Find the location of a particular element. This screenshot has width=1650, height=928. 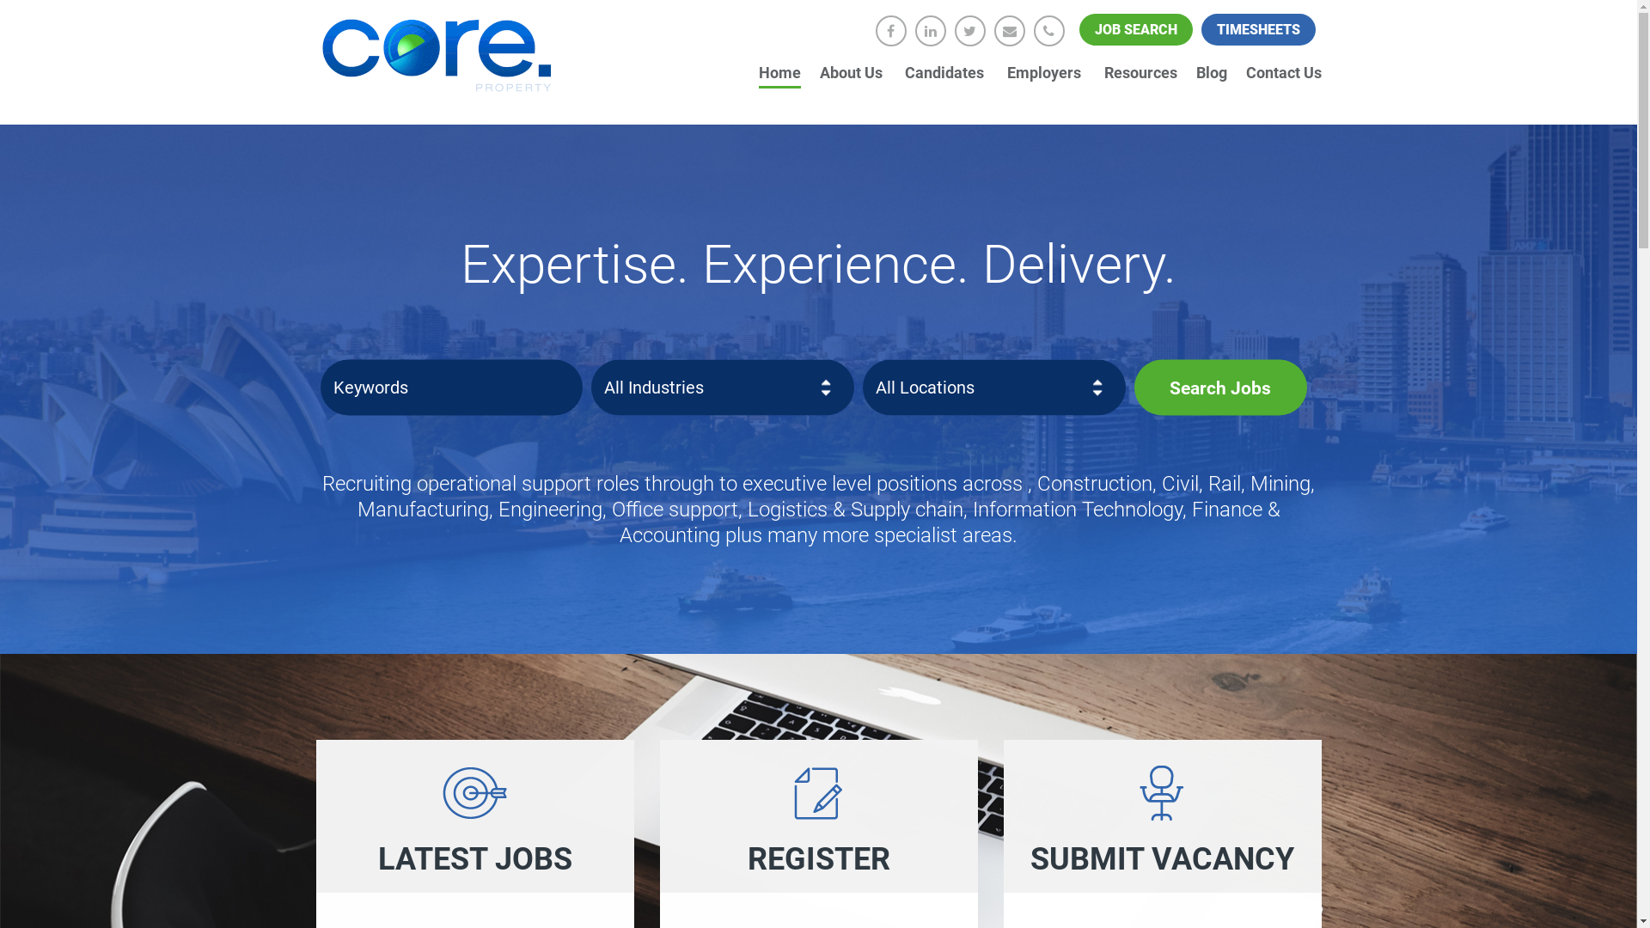

About Us is located at coordinates (853, 72).